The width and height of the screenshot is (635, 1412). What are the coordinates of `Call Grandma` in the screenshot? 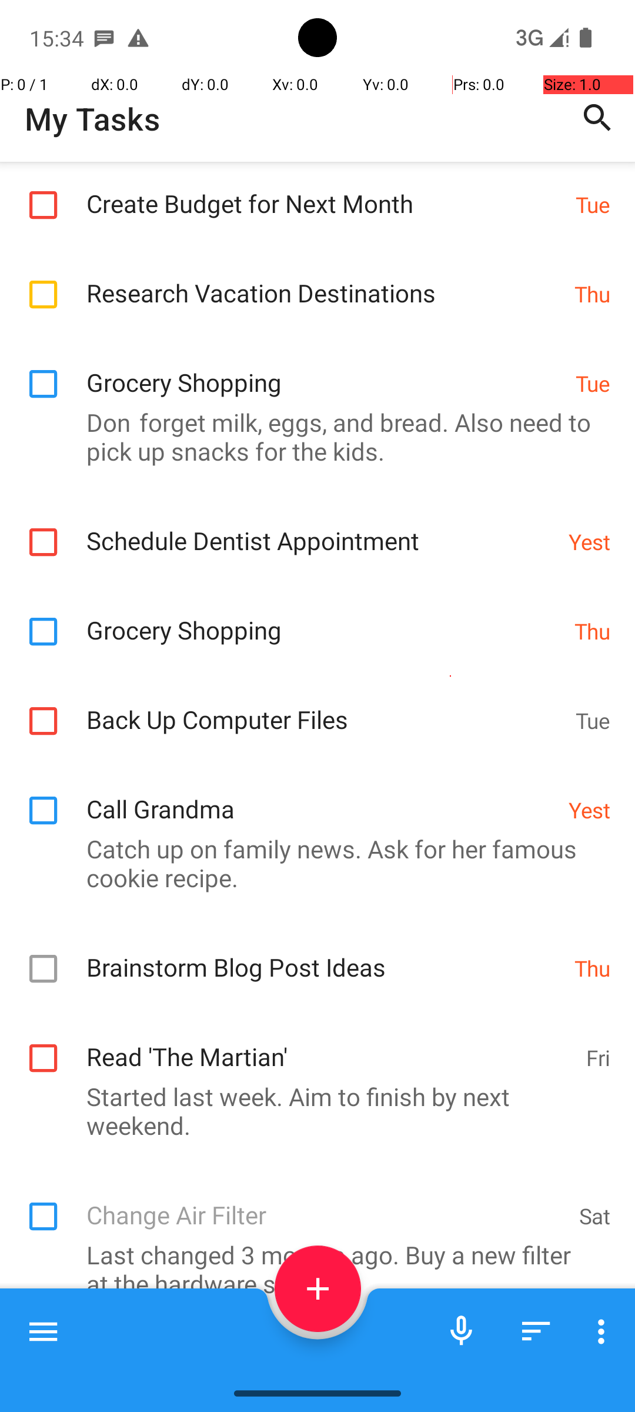 It's located at (321, 797).